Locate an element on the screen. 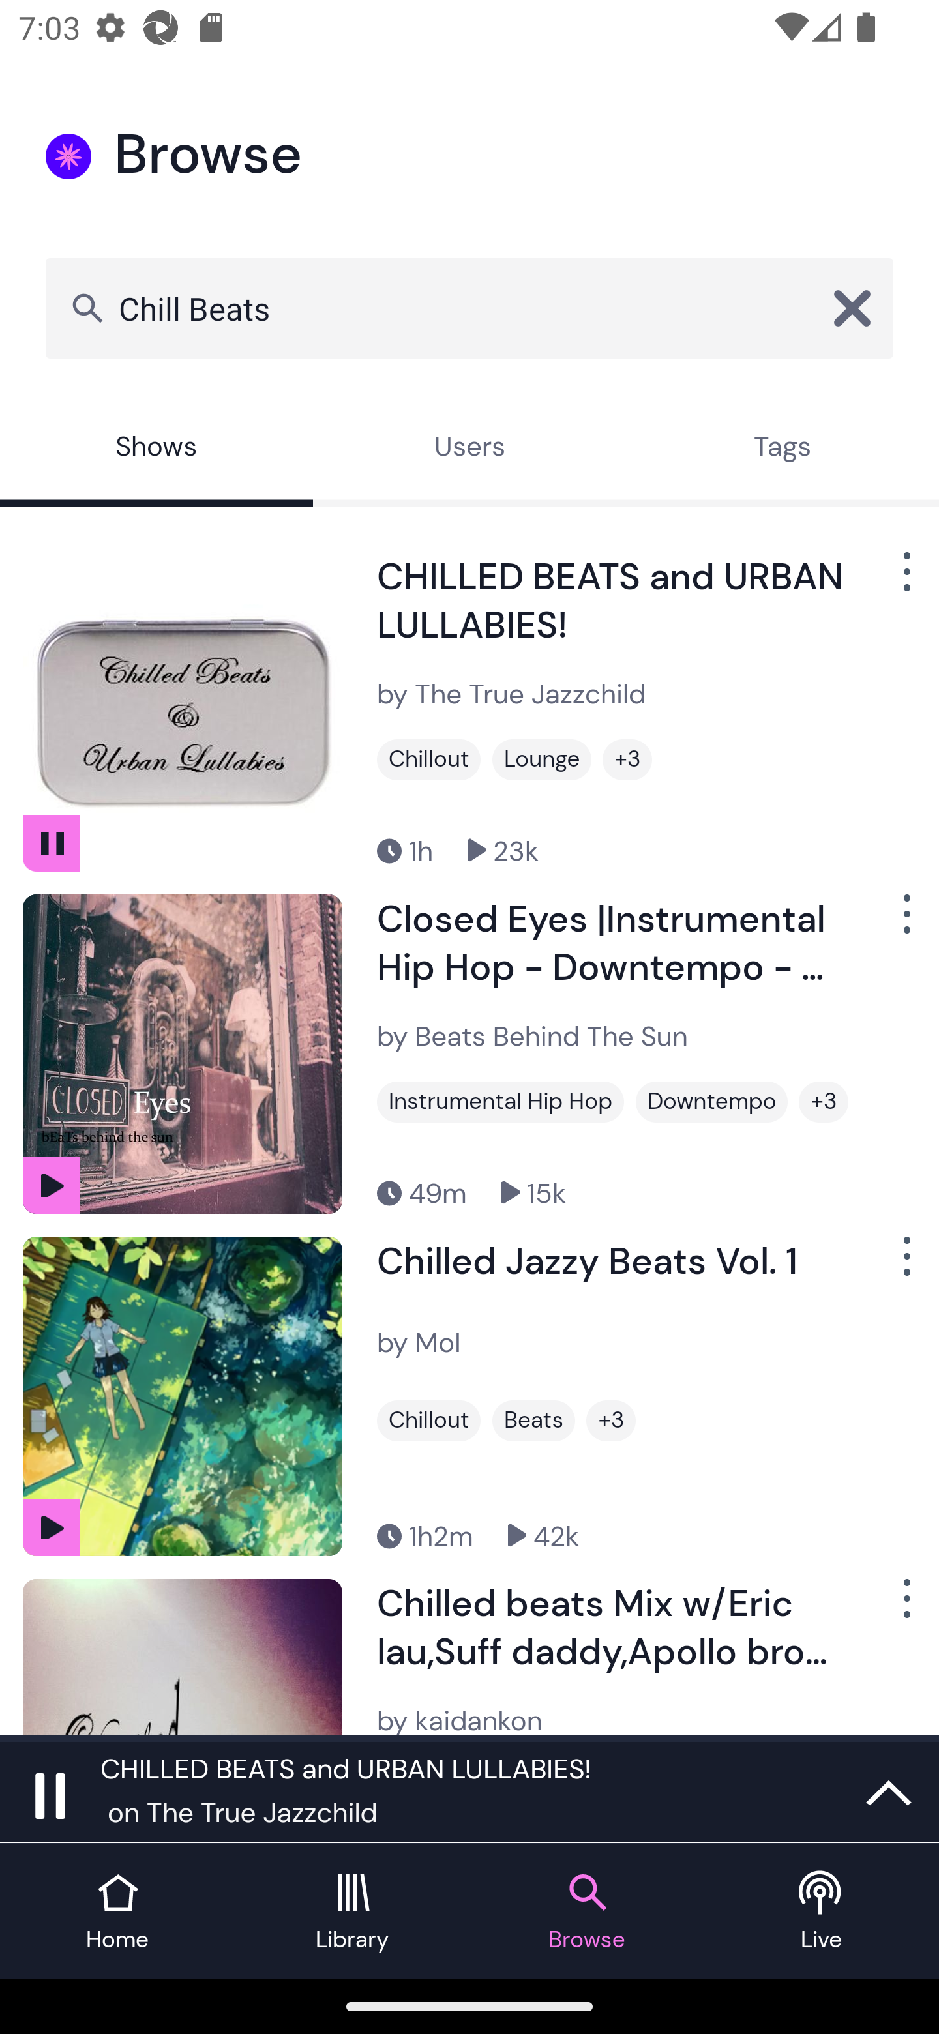  Tags is located at coordinates (782, 449).